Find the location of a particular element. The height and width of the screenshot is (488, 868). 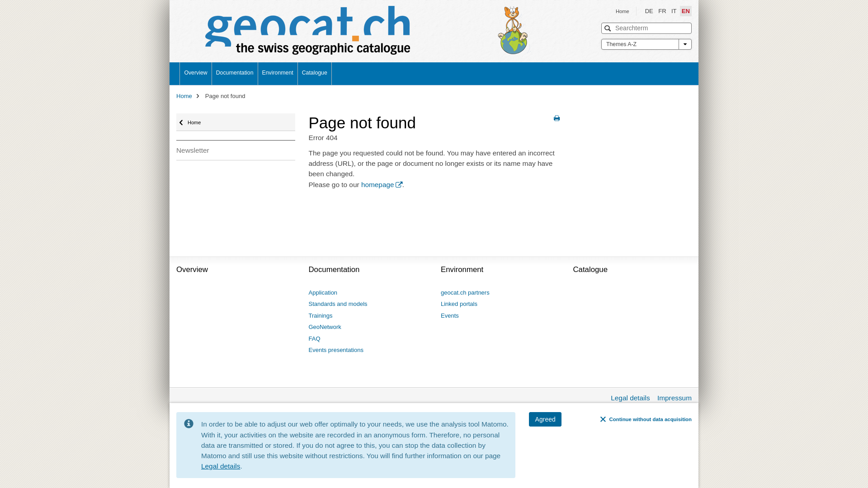

Themes A-Z is located at coordinates (646, 44).